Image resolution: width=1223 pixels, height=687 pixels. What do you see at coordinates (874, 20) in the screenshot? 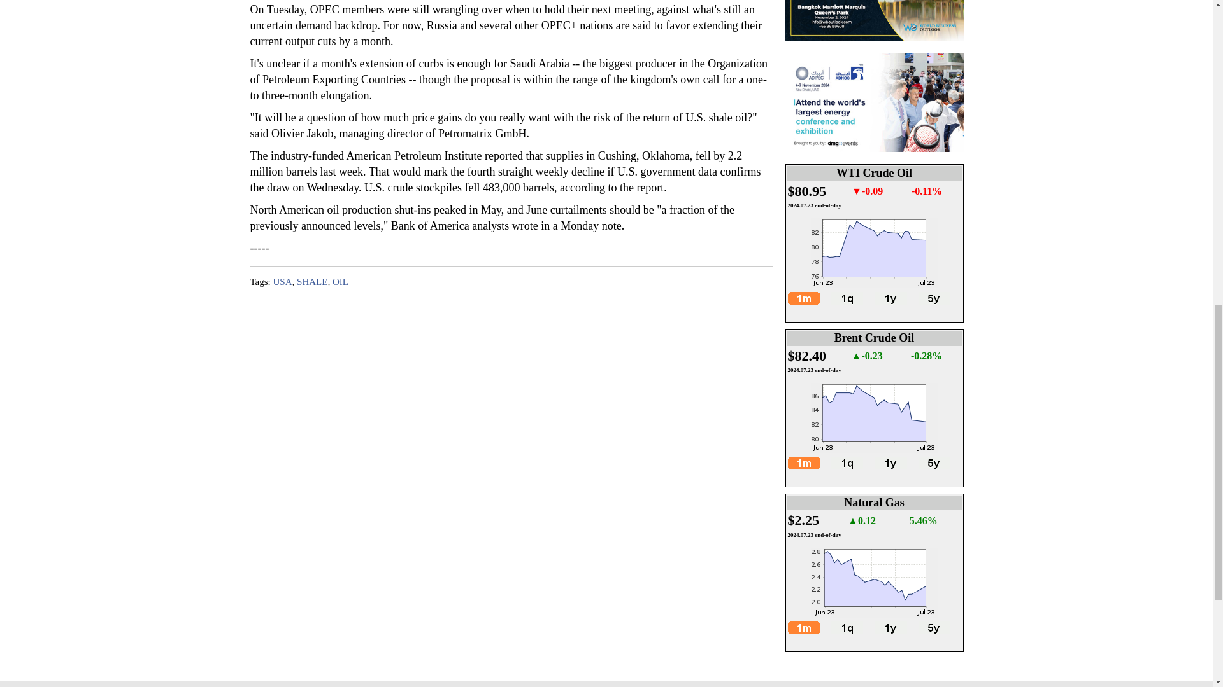
I see `World Business Outlook, November 2, 2024, Bangkok, Thailand` at bounding box center [874, 20].